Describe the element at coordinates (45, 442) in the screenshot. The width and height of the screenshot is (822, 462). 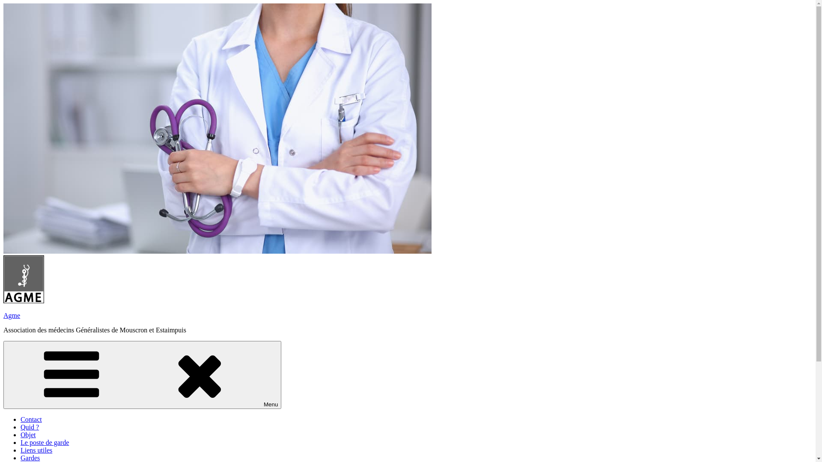
I see `Le poste de garde` at that location.